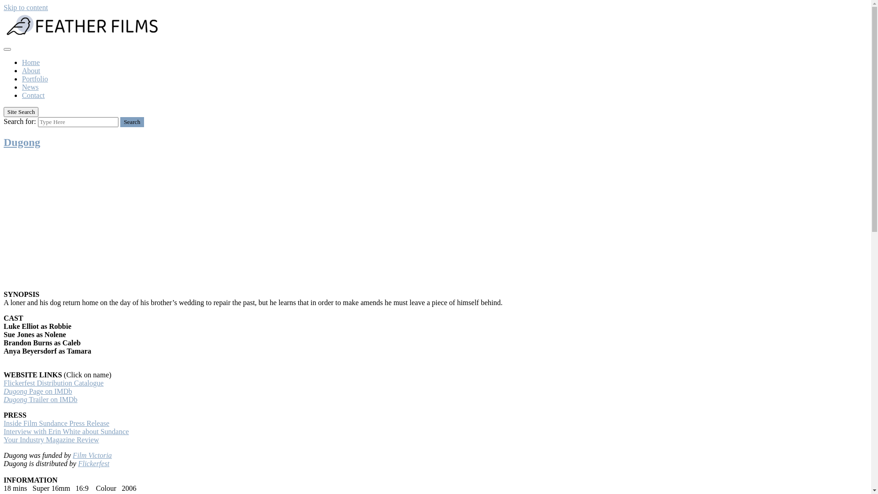 The height and width of the screenshot is (494, 878). I want to click on Dugong, so click(16, 400).